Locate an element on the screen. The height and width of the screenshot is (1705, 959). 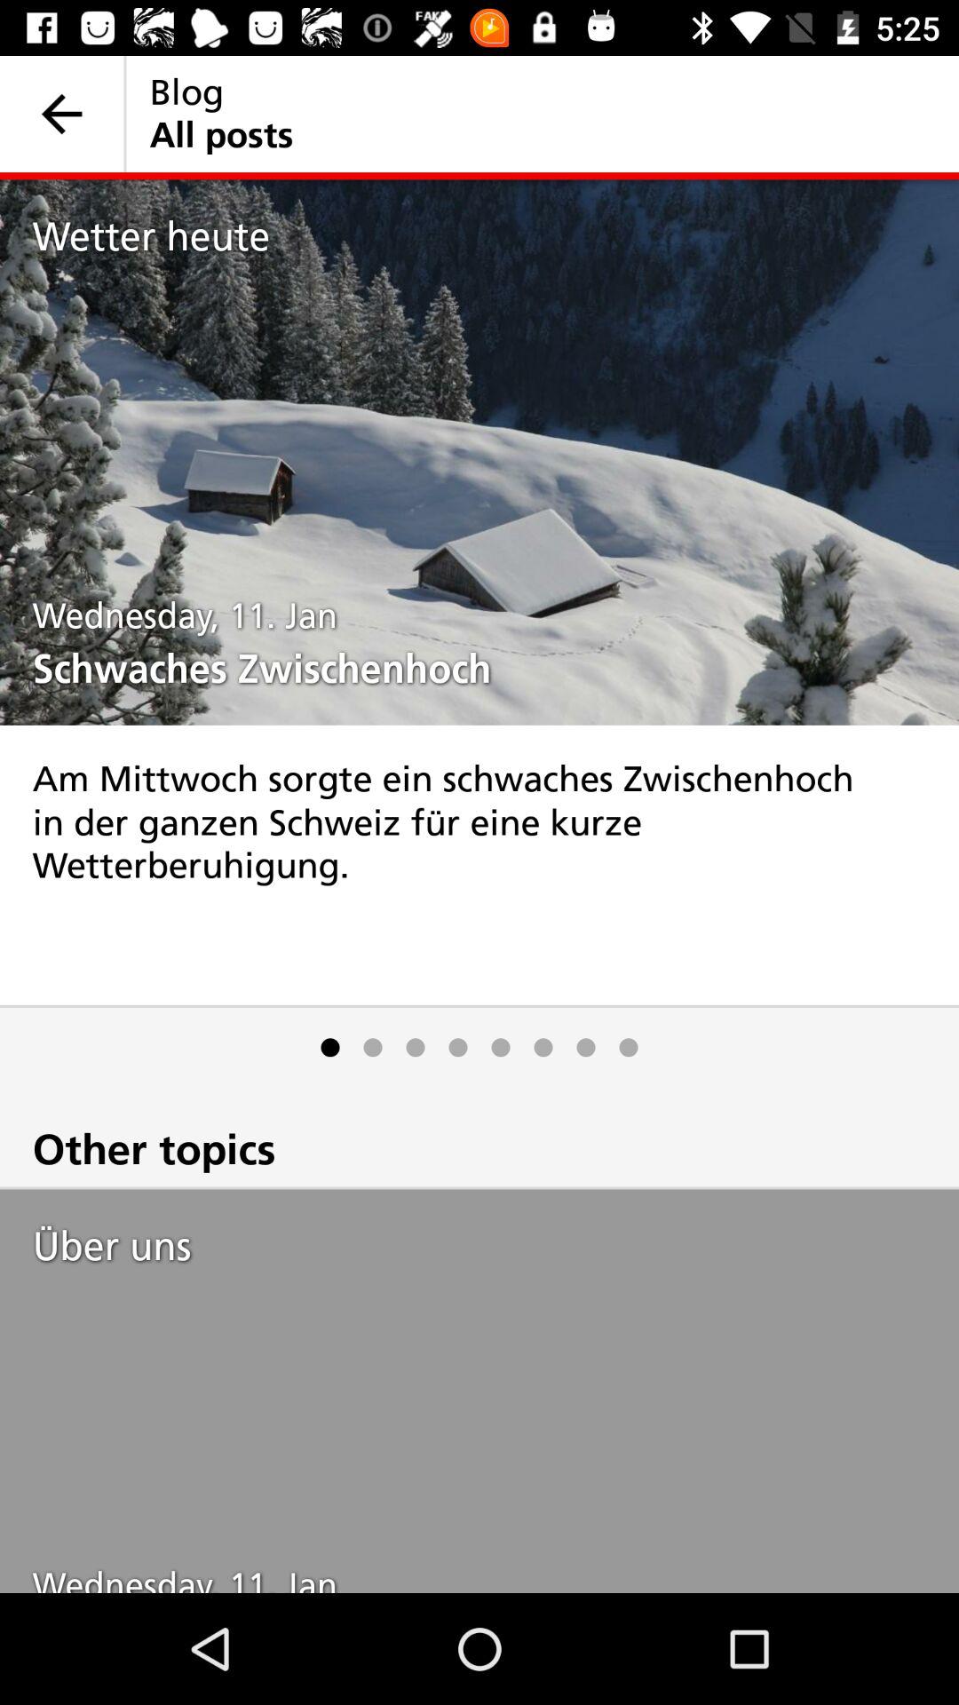
select the icon below am mittwoch sorgte is located at coordinates (501, 1048).